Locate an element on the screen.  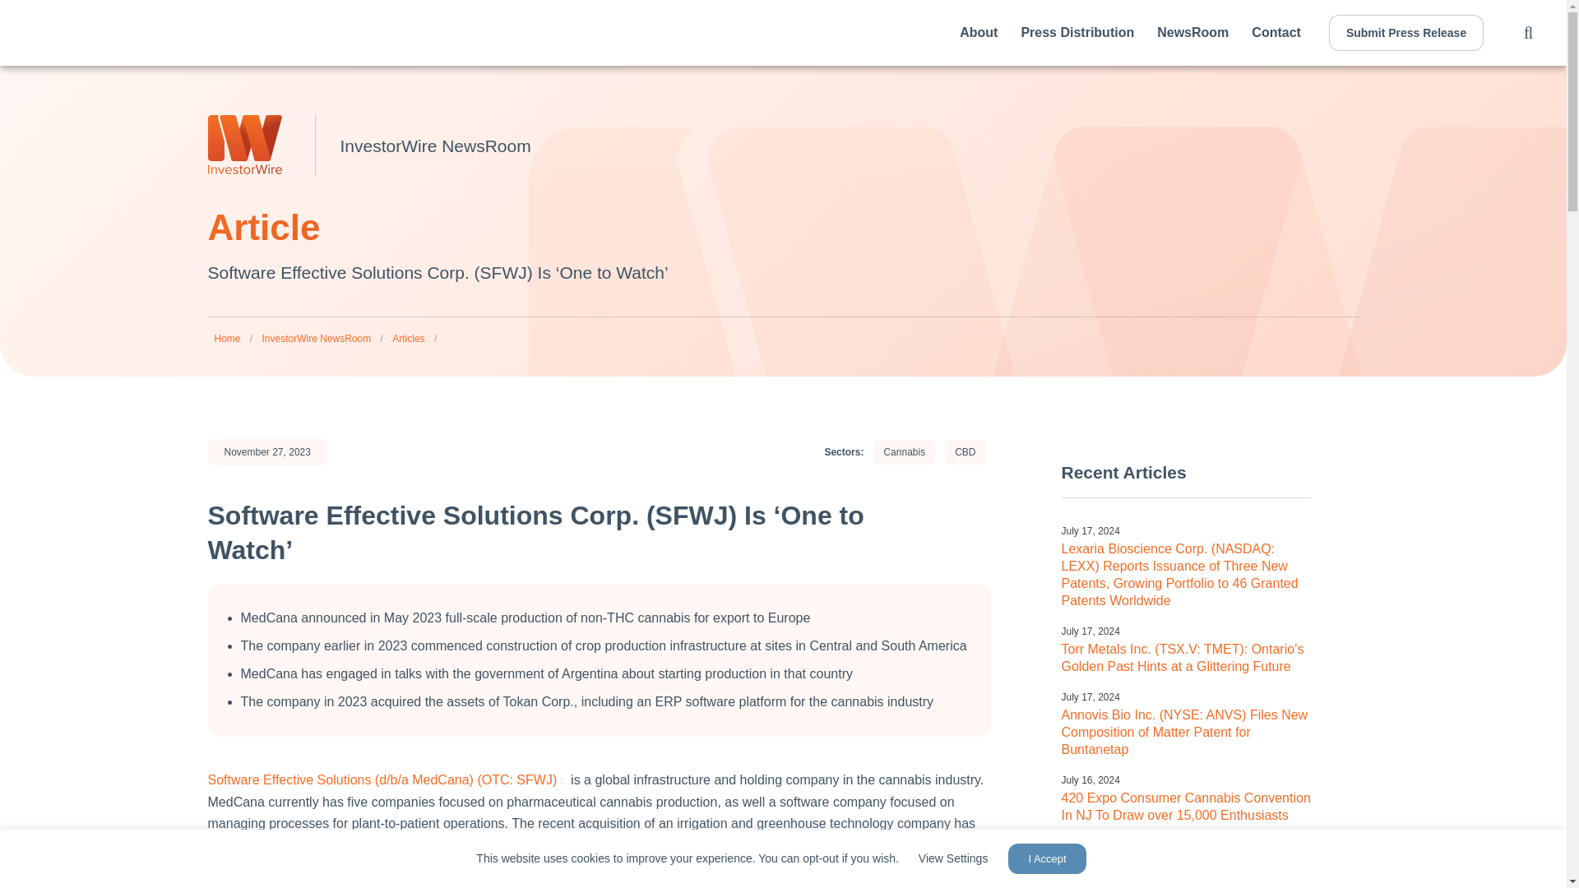
Home is located at coordinates (226, 339).